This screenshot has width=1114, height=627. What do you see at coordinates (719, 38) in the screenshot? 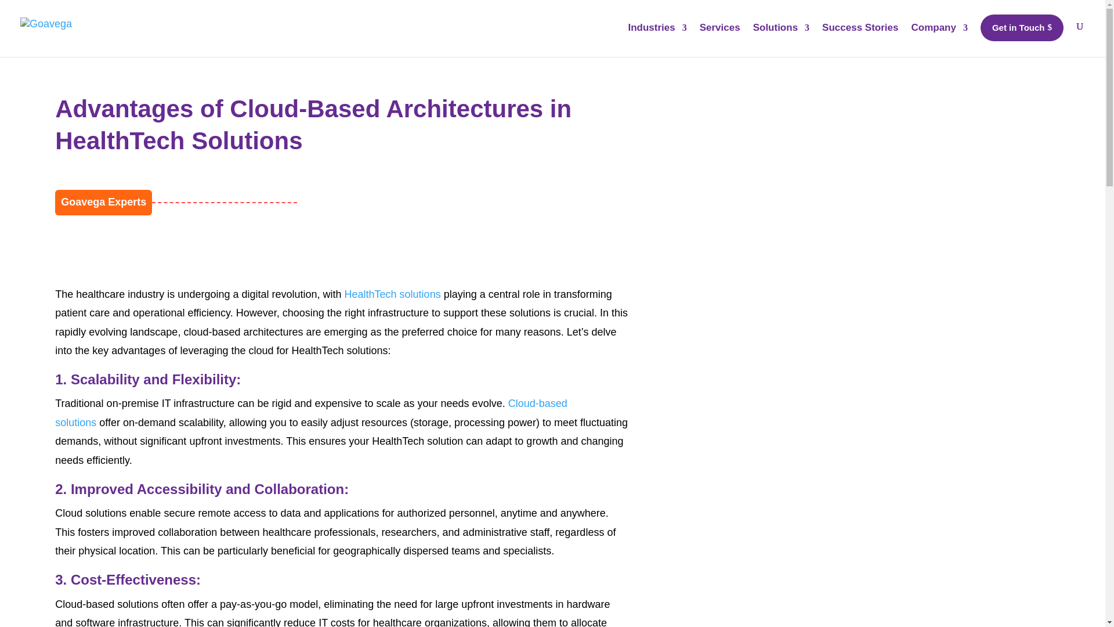
I see `Services` at bounding box center [719, 38].